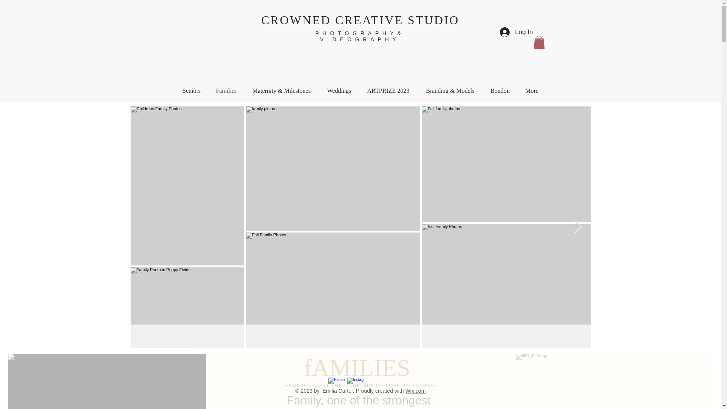 This screenshot has width=727, height=409. I want to click on Seniors, so click(192, 91).